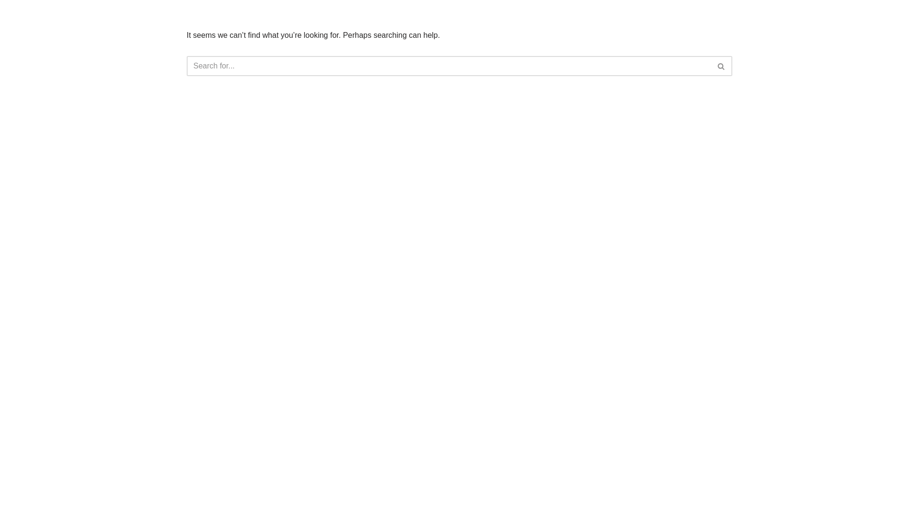 This screenshot has height=517, width=919. Describe the element at coordinates (7, 20) in the screenshot. I see `Skip to content` at that location.